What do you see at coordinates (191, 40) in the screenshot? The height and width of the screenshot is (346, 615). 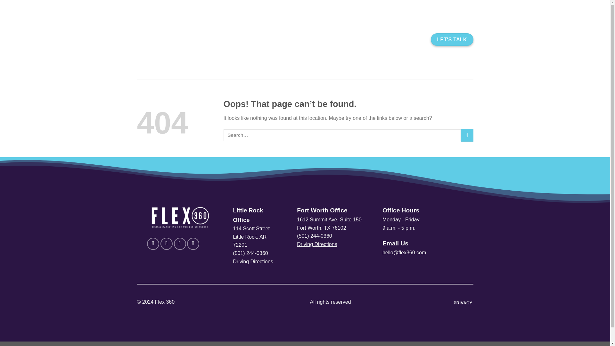 I see `FLEX 360` at bounding box center [191, 40].